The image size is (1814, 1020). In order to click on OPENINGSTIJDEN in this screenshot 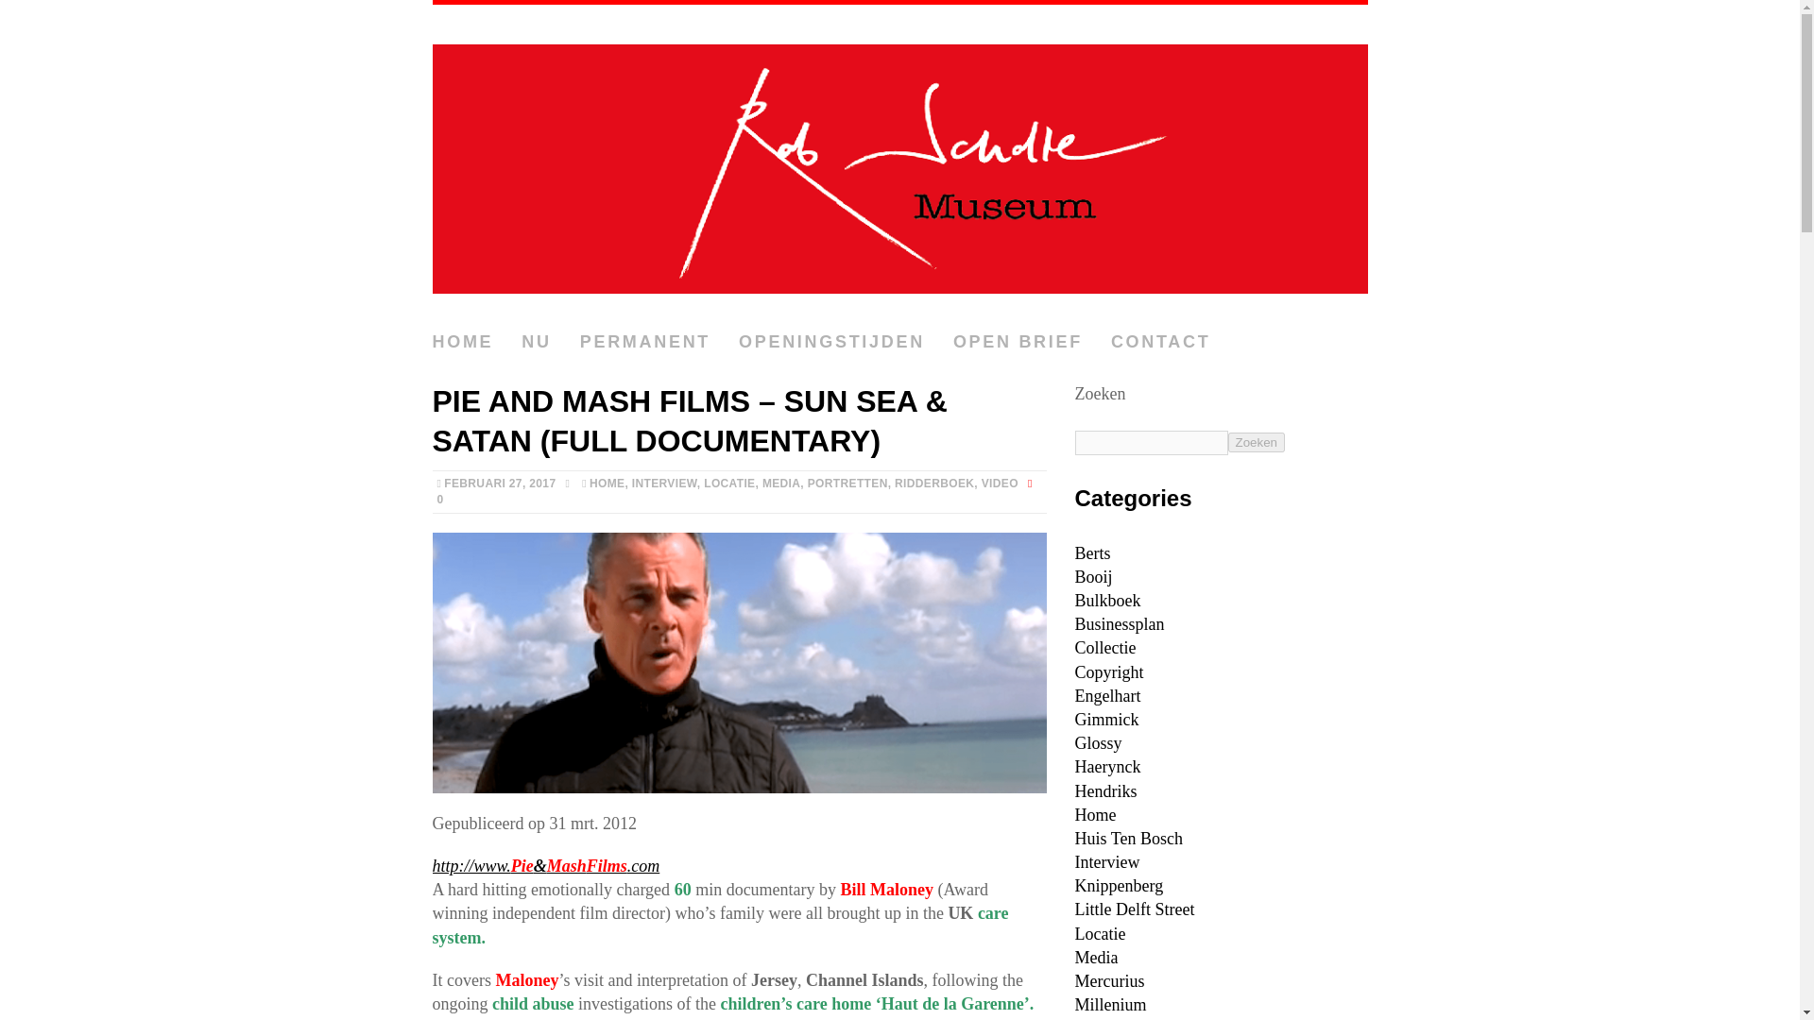, I will do `click(831, 342)`.